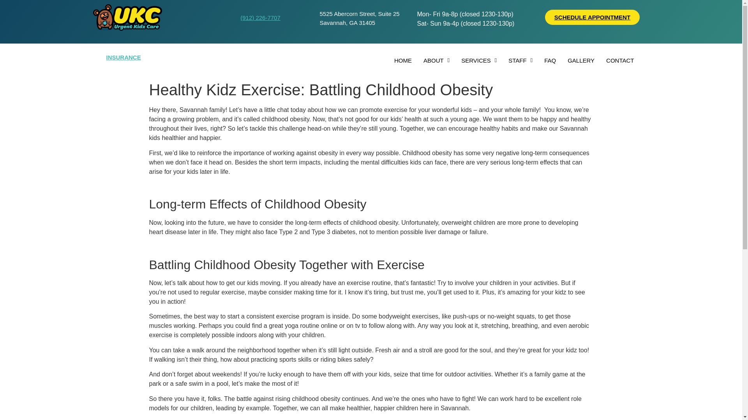 The height and width of the screenshot is (420, 748). What do you see at coordinates (620, 61) in the screenshot?
I see `CONTACT` at bounding box center [620, 61].